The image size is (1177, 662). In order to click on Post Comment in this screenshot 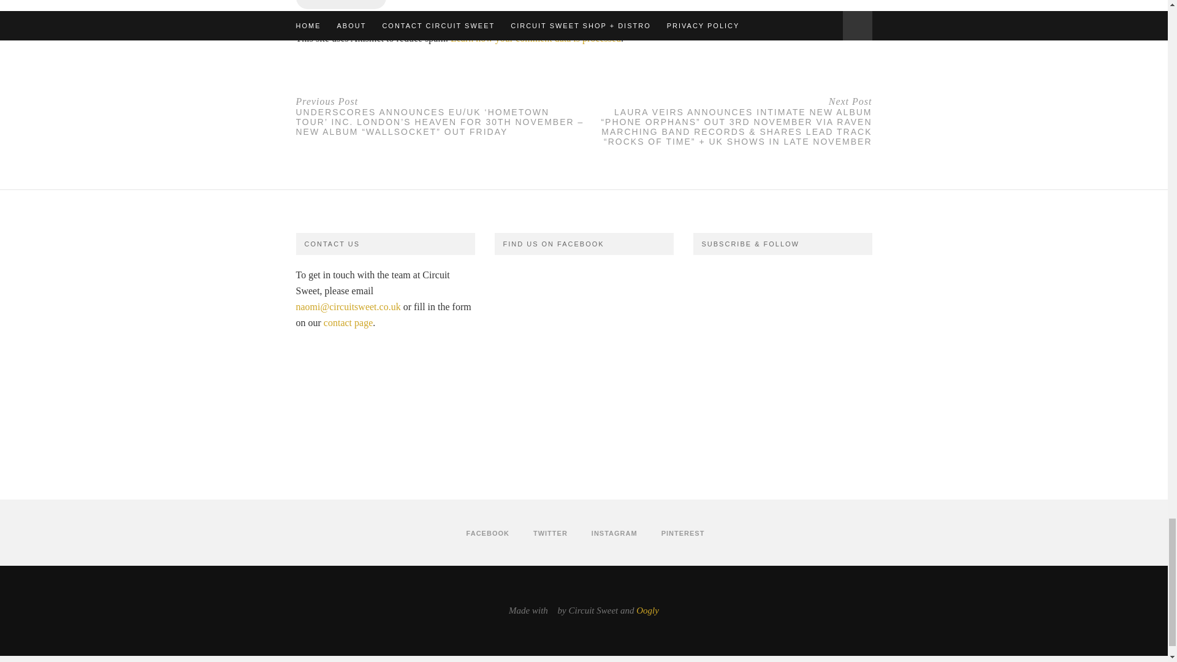, I will do `click(340, 5)`.